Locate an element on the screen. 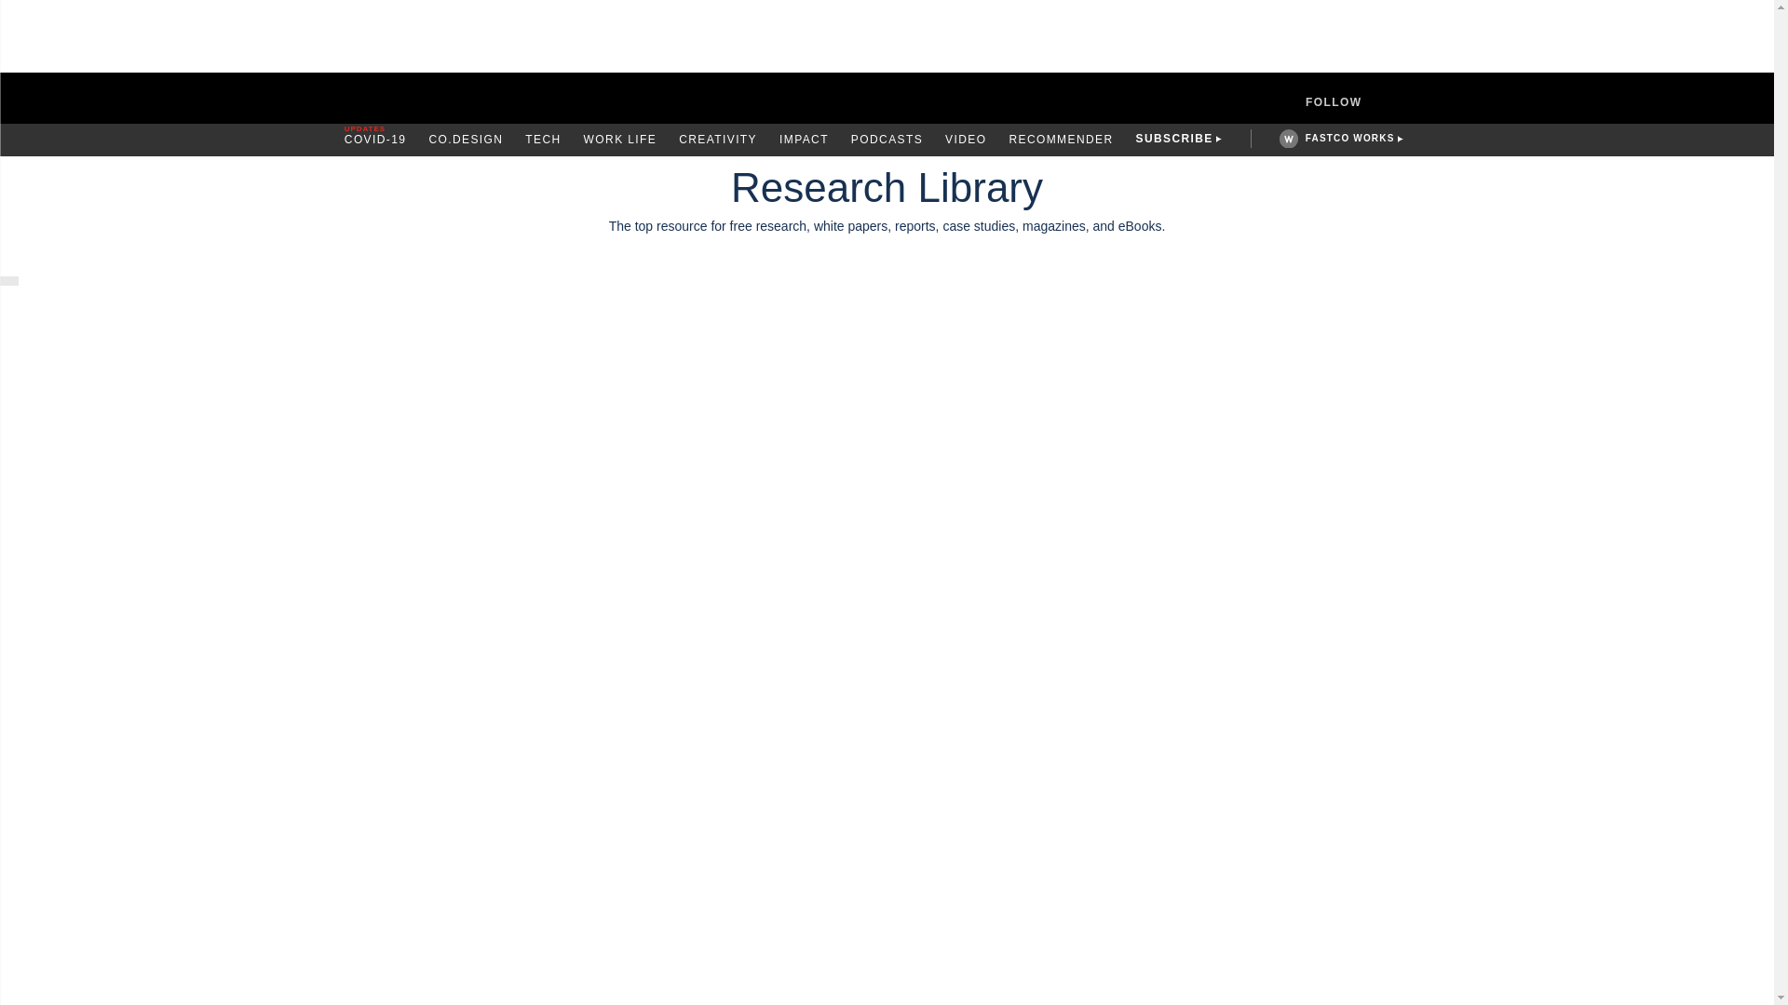  COVID-19 is located at coordinates (376, 140).